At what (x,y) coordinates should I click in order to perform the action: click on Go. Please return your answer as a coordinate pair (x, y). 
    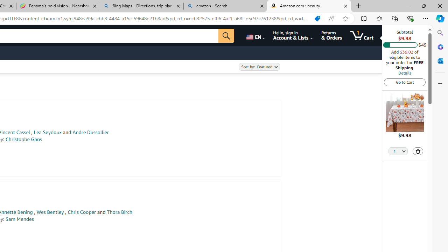
    Looking at the image, I should click on (226, 36).